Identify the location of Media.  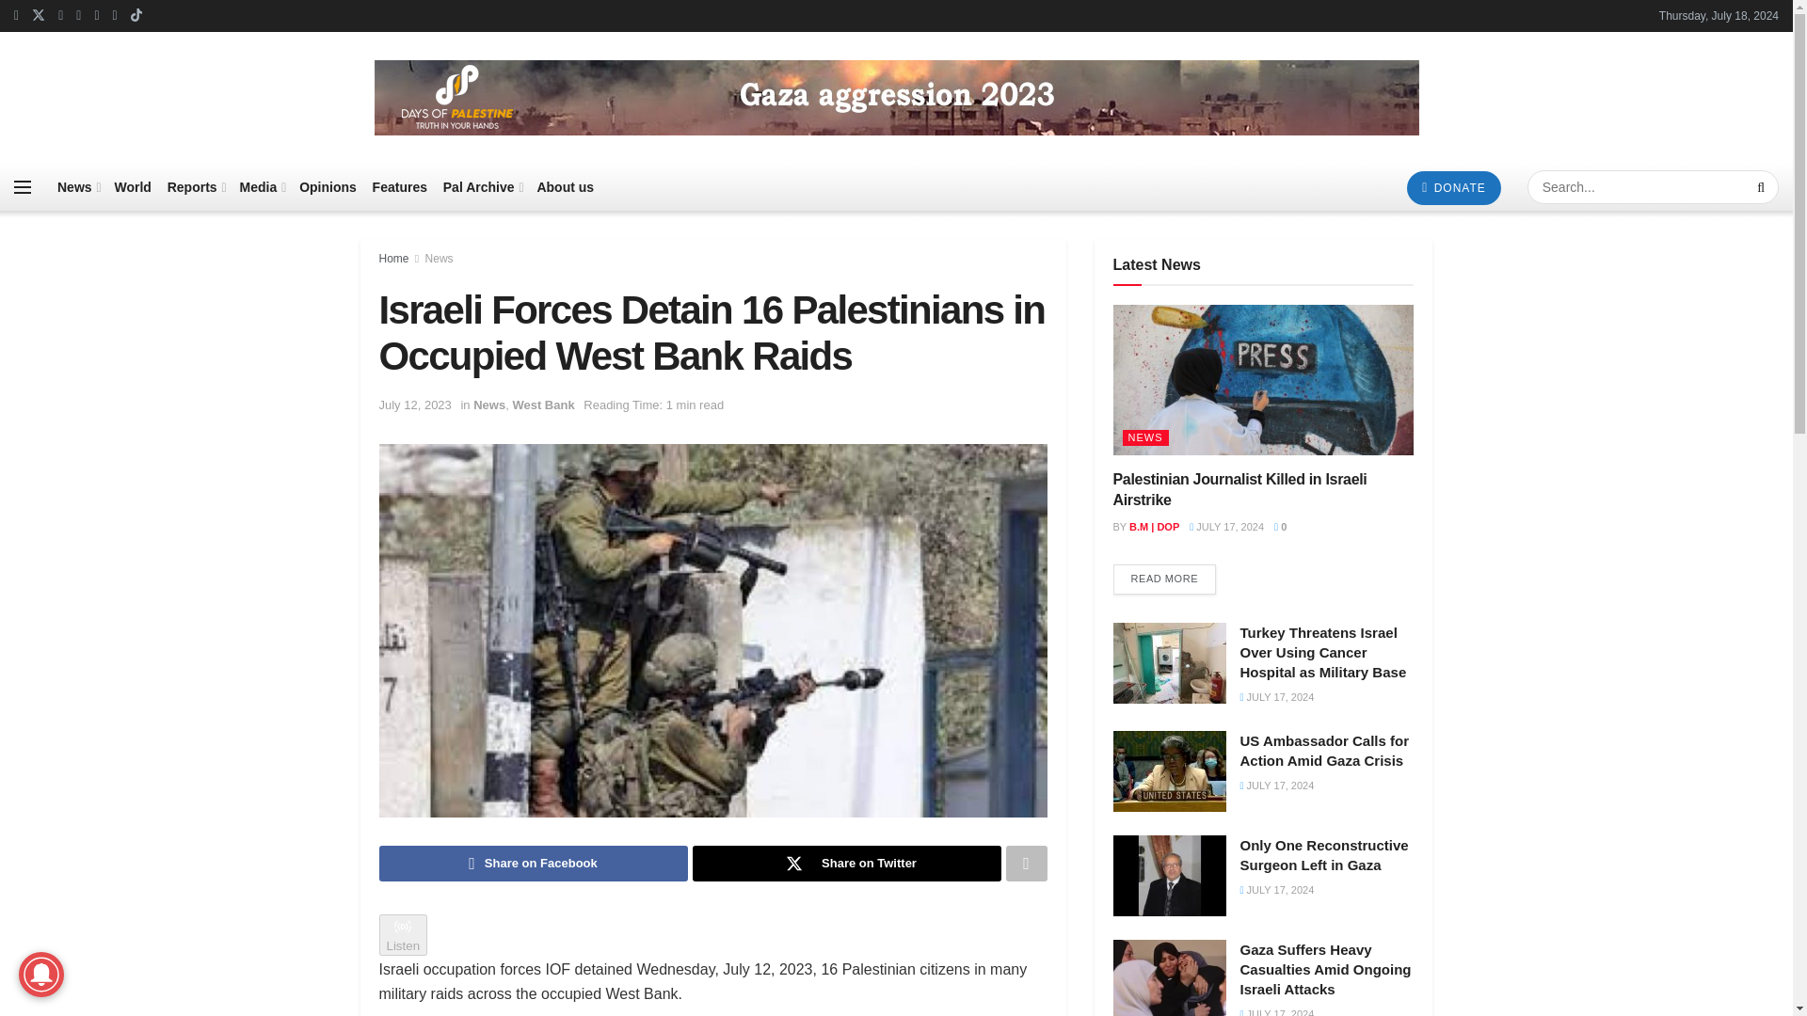
(262, 186).